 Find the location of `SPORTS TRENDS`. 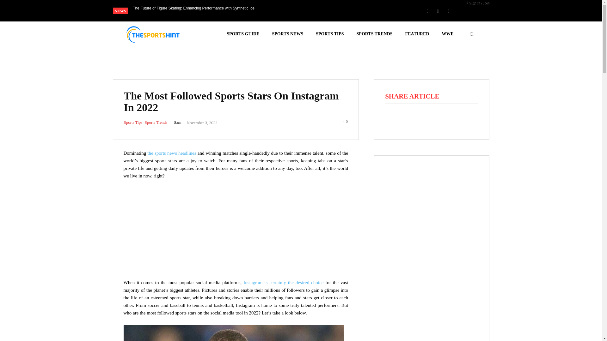

SPORTS TRENDS is located at coordinates (375, 34).